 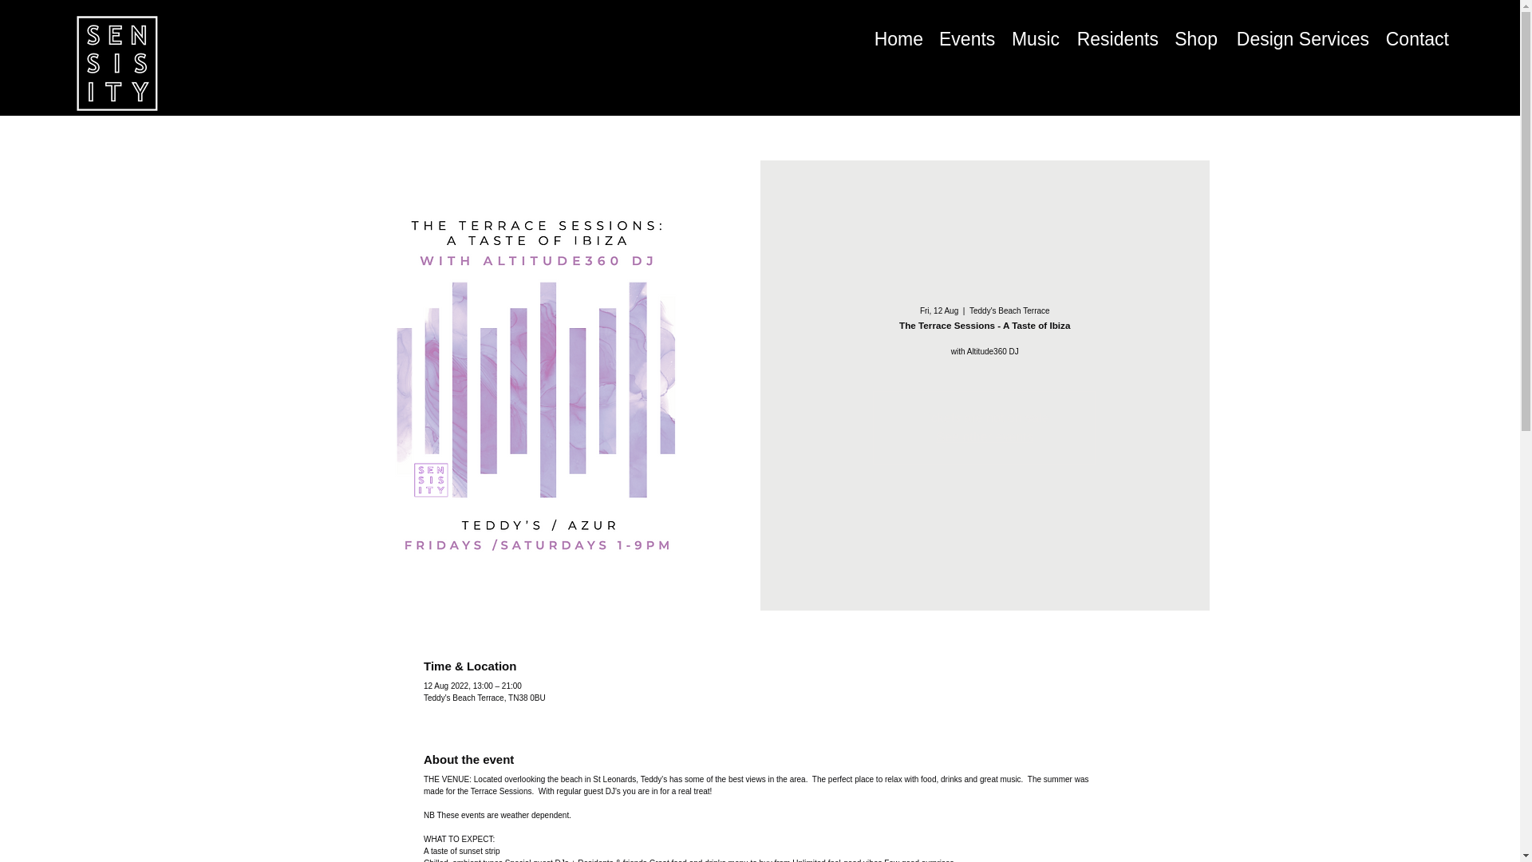 What do you see at coordinates (967, 38) in the screenshot?
I see `Events` at bounding box center [967, 38].